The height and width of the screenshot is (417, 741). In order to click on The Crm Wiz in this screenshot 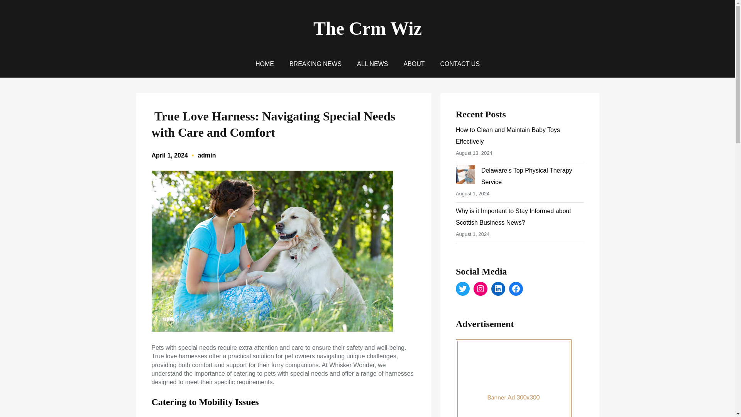, I will do `click(367, 29)`.